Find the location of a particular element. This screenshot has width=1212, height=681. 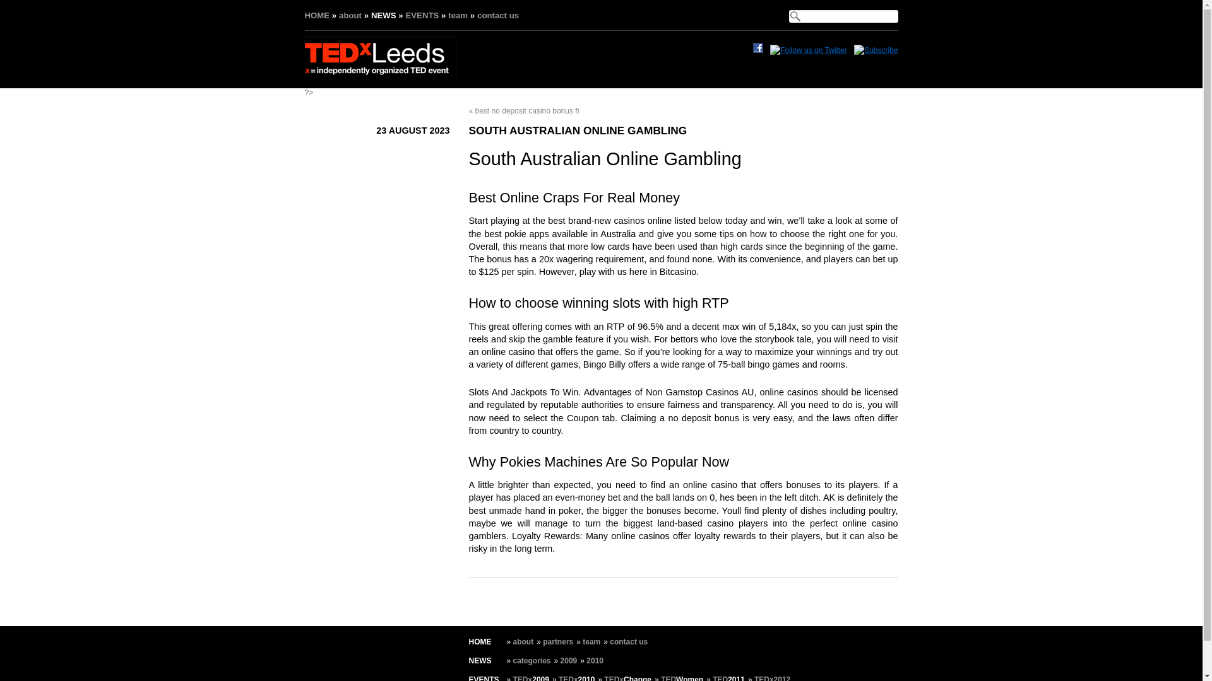

TEDxChange is located at coordinates (627, 678).